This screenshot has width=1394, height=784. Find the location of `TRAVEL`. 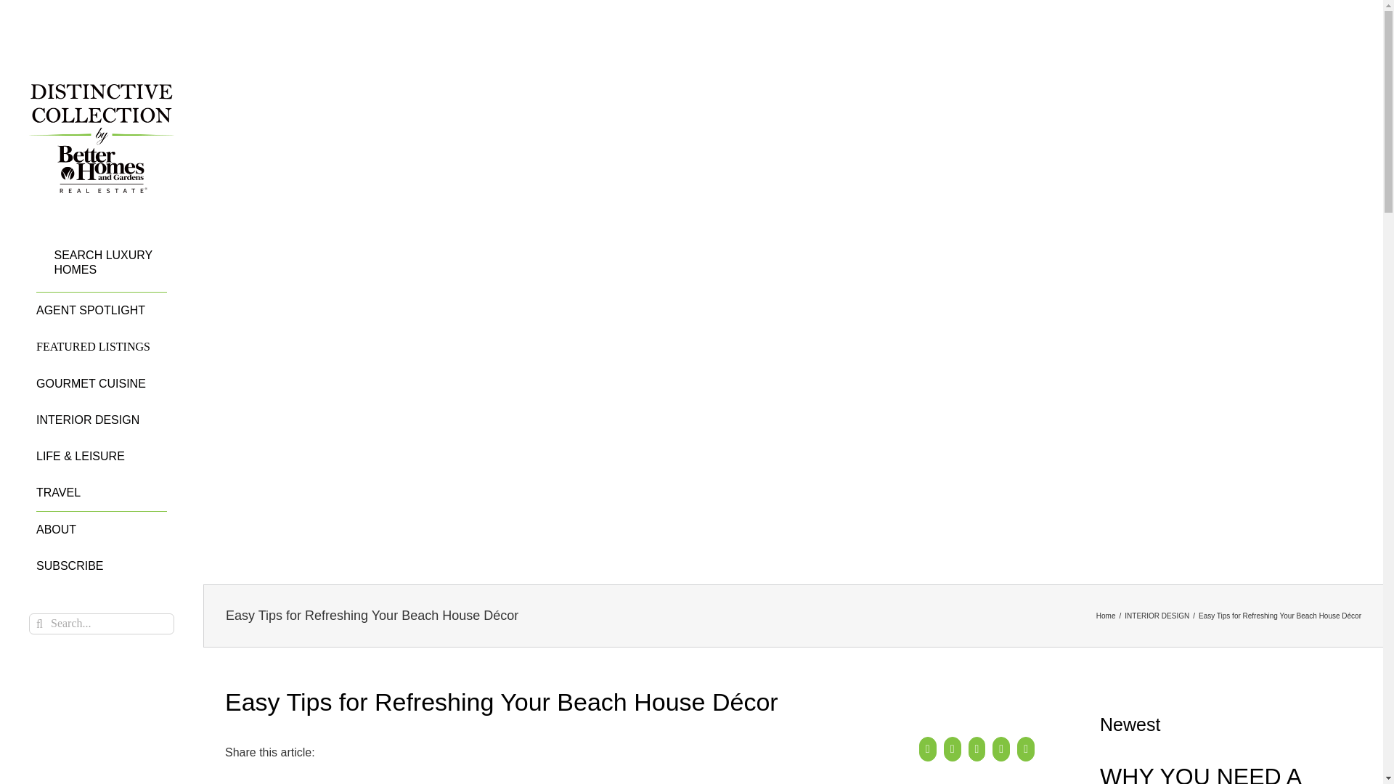

TRAVEL is located at coordinates (102, 494).